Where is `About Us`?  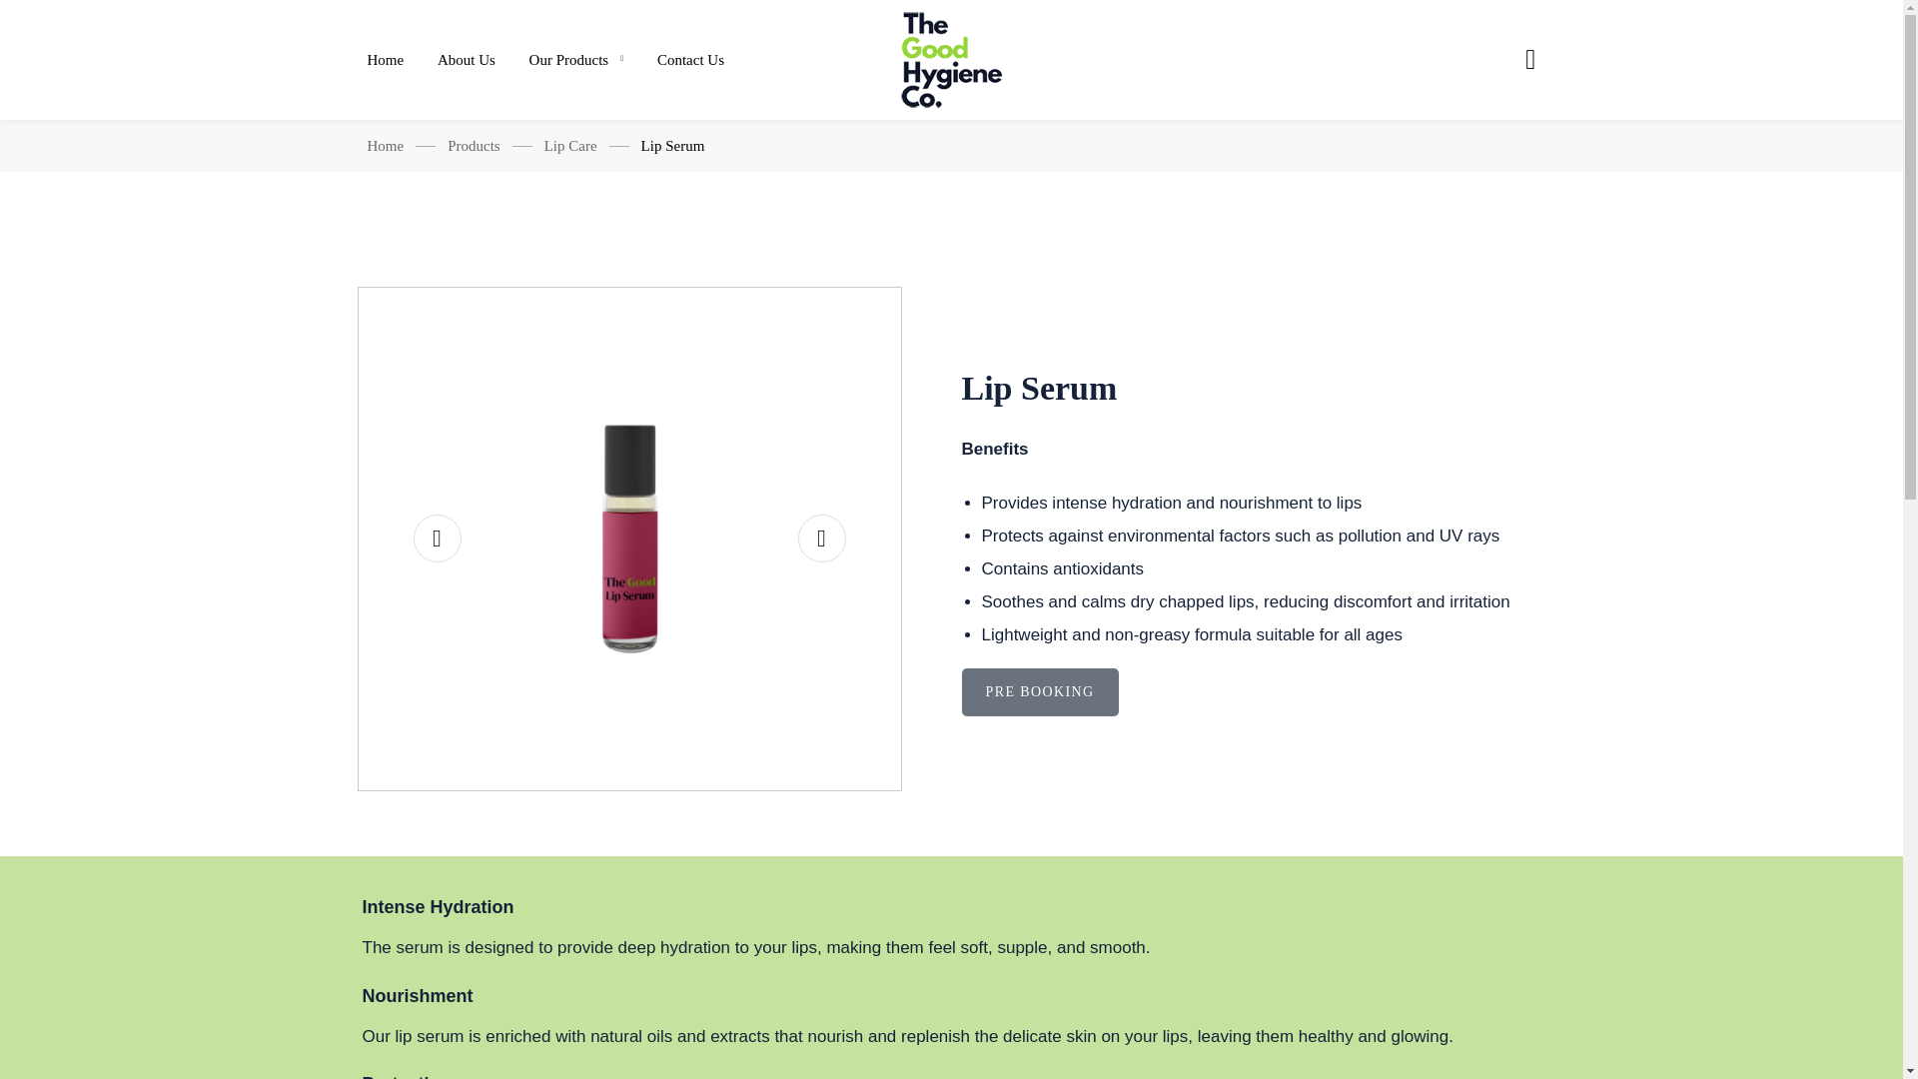 About Us is located at coordinates (466, 60).